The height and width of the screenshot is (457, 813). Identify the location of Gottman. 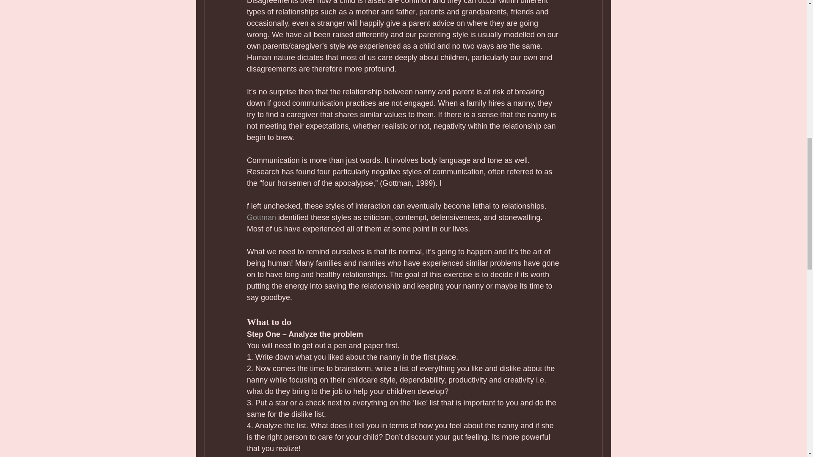
(261, 217).